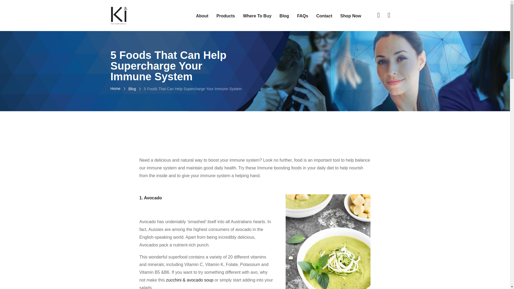  Describe the element at coordinates (115, 89) in the screenshot. I see `Home` at that location.